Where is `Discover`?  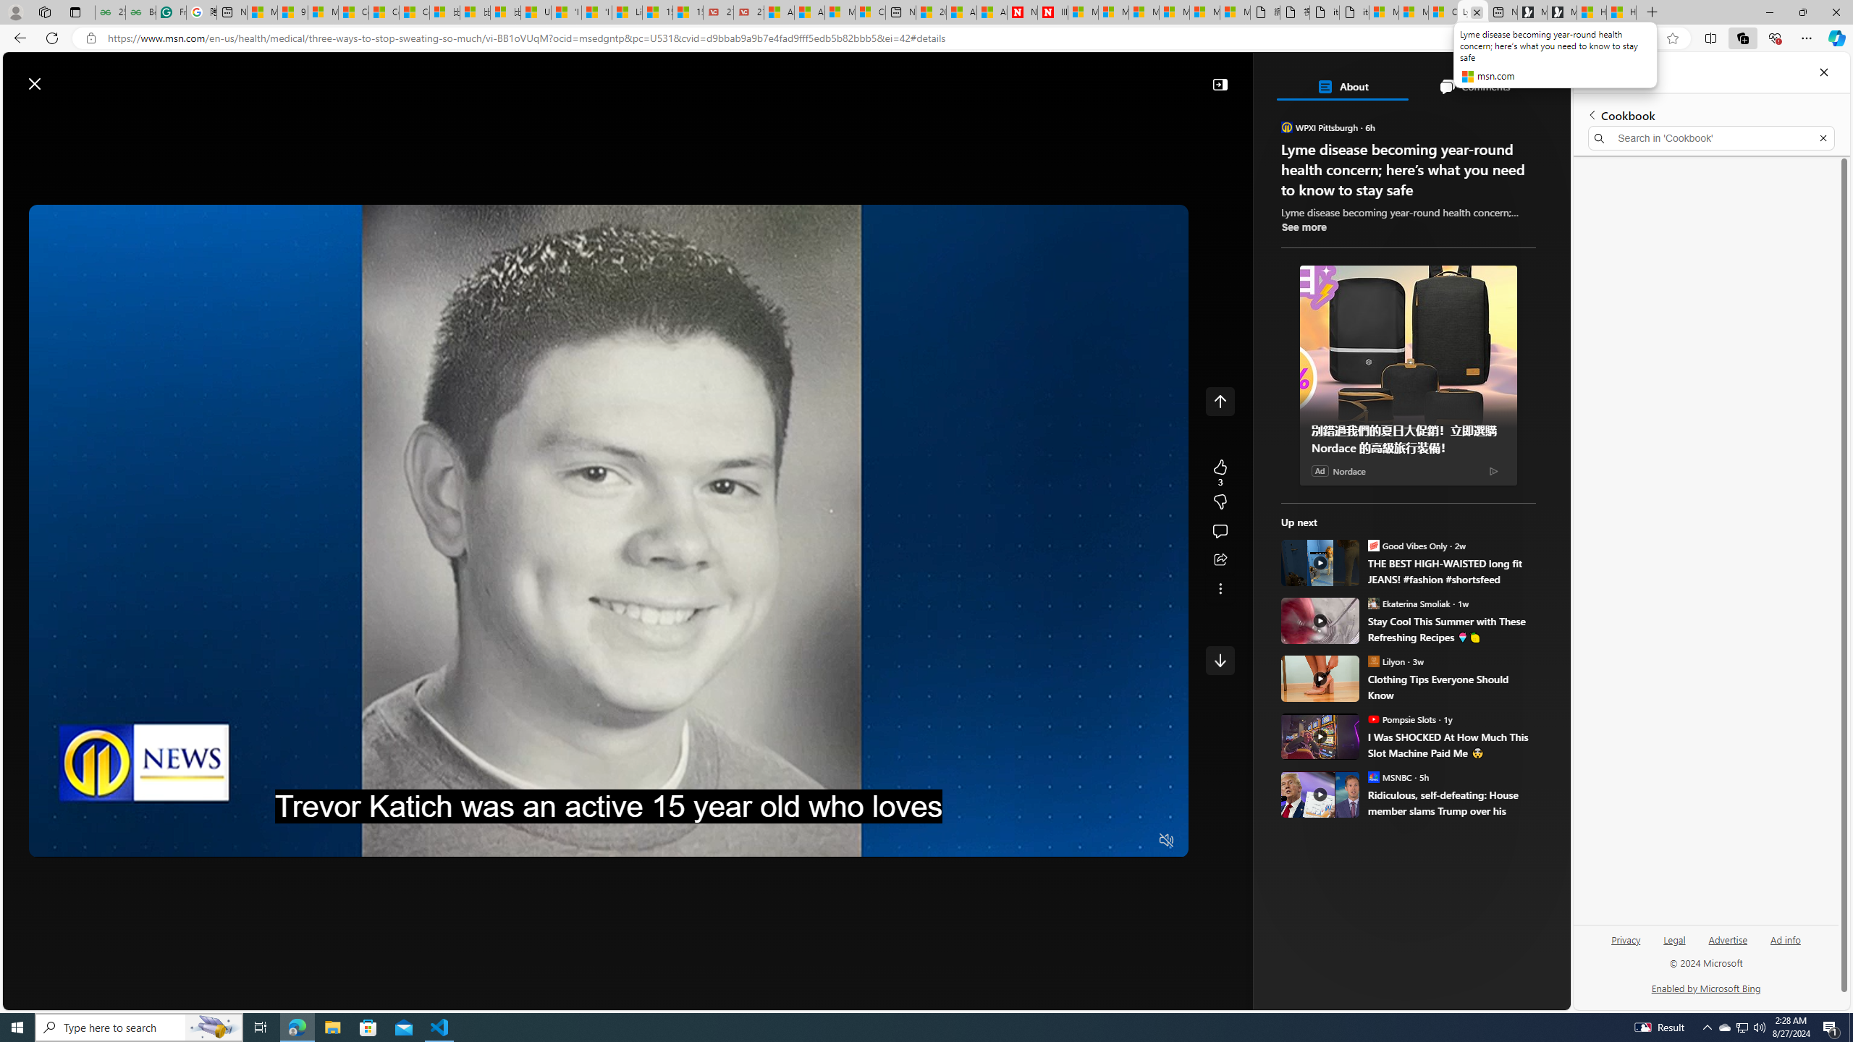 Discover is located at coordinates (271, 118).